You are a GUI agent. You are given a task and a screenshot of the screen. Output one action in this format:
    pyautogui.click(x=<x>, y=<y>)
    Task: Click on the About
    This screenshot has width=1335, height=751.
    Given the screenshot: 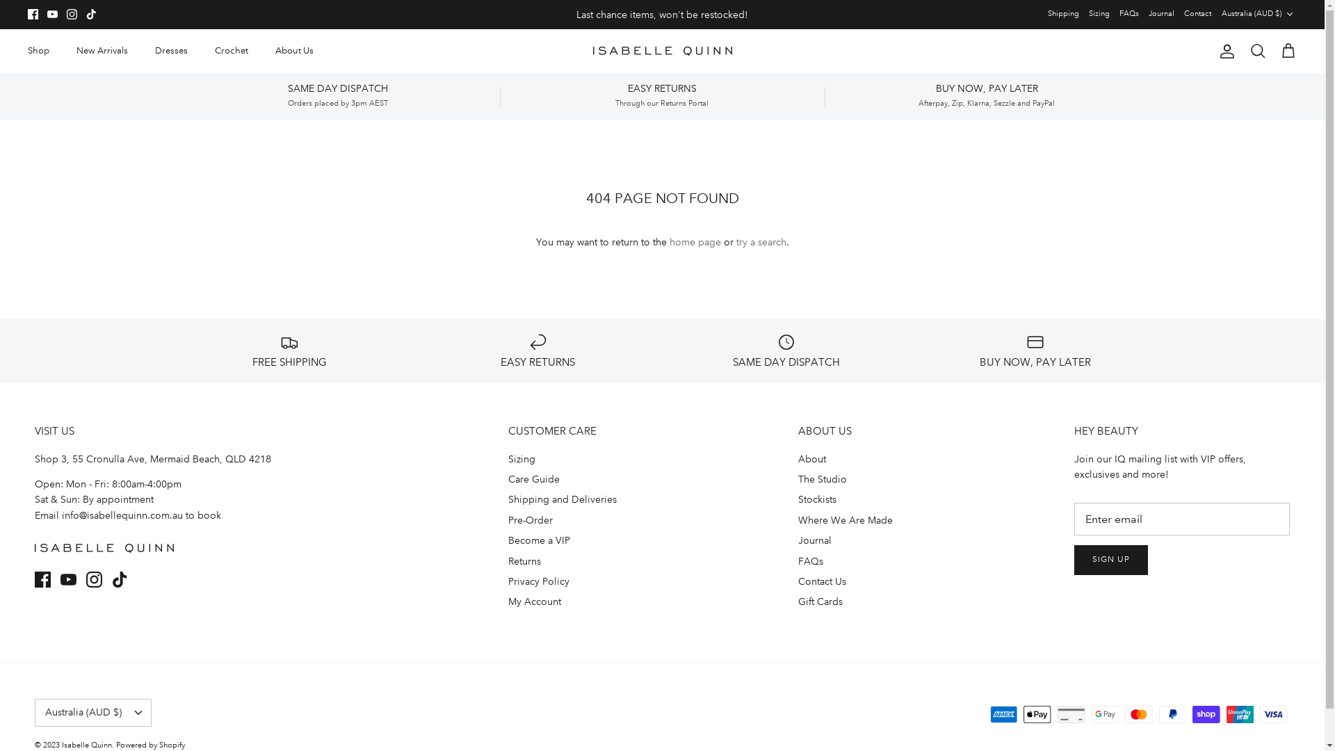 What is the action you would take?
    pyautogui.click(x=812, y=459)
    